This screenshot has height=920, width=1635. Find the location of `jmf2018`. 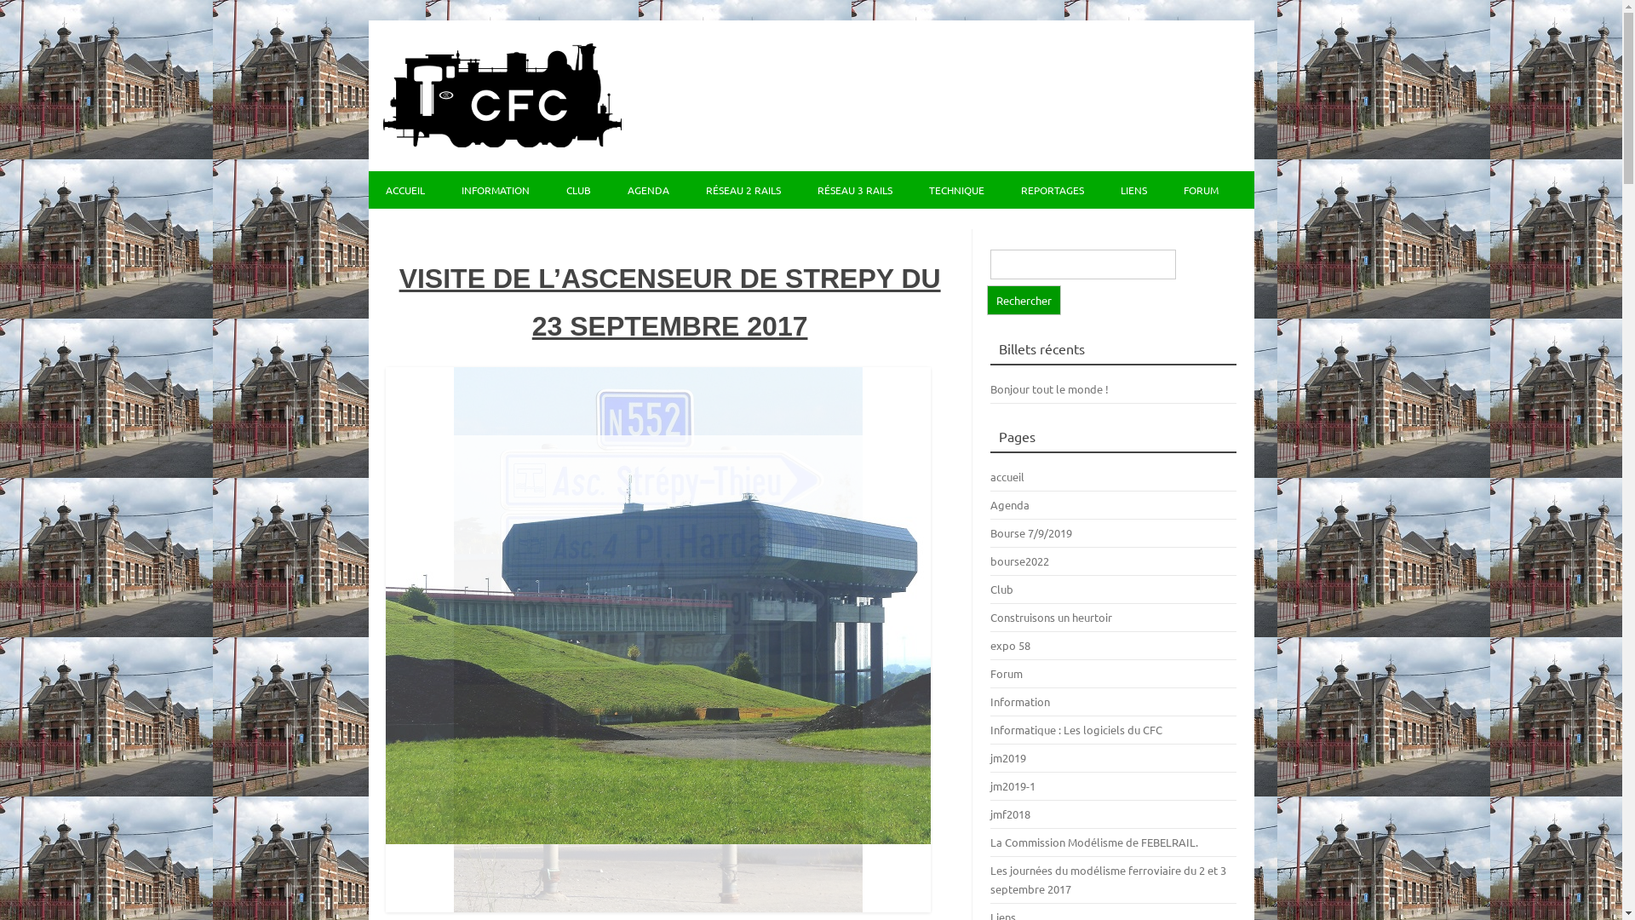

jmf2018 is located at coordinates (1010, 814).